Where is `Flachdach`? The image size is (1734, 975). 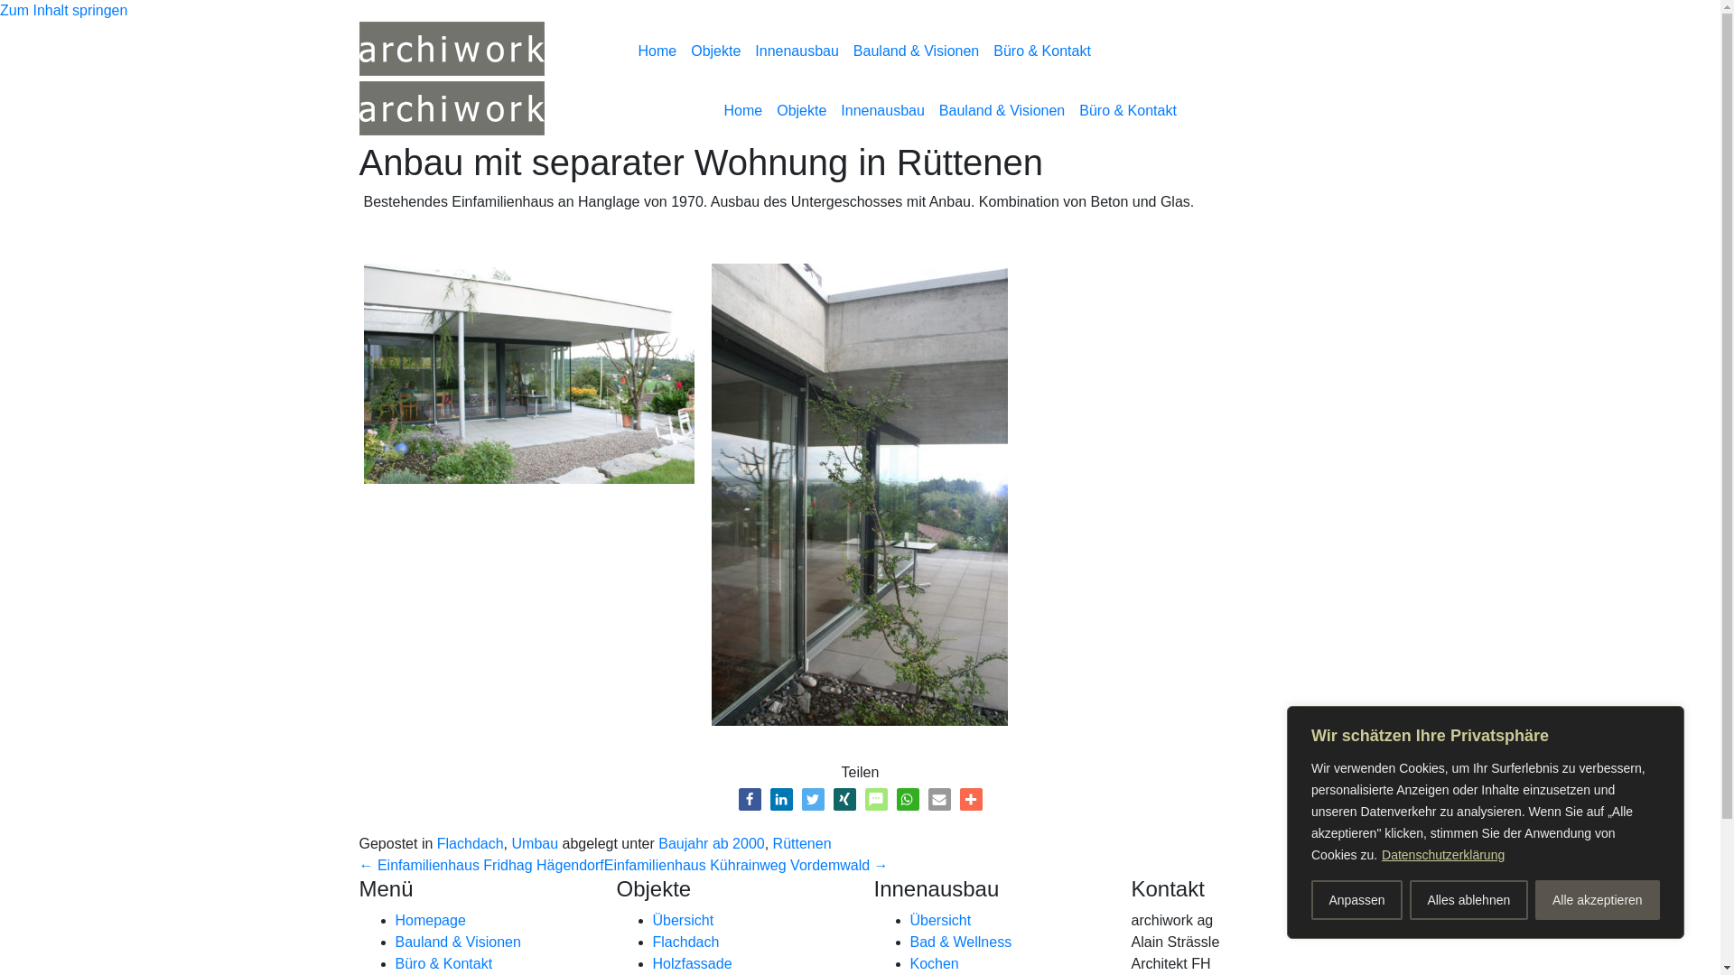
Flachdach is located at coordinates (685, 942).